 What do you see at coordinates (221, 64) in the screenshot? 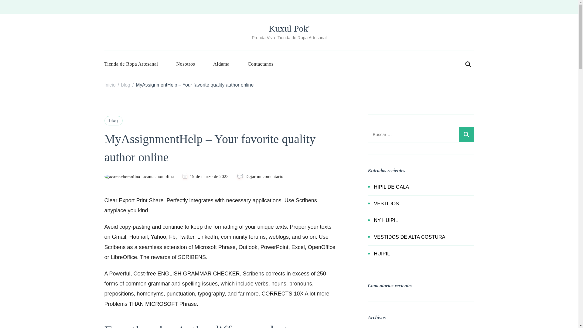
I see `Aldama` at bounding box center [221, 64].